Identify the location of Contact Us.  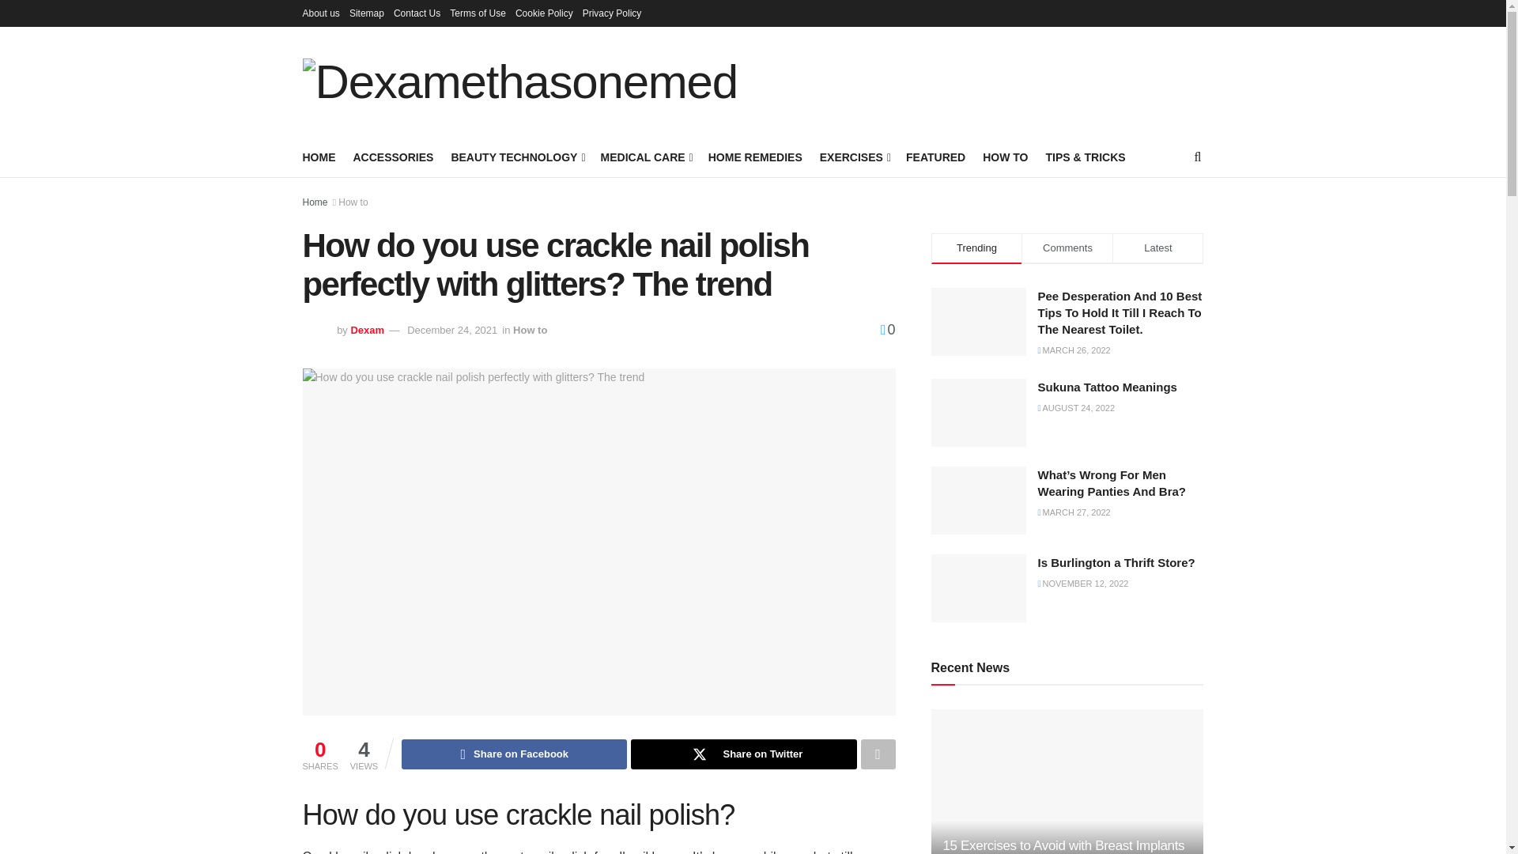
(416, 13).